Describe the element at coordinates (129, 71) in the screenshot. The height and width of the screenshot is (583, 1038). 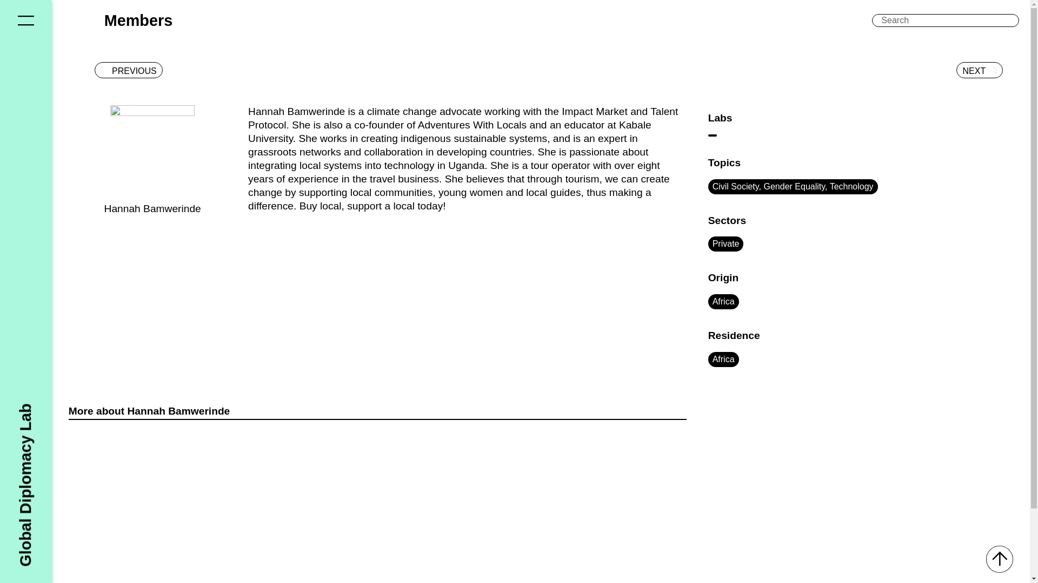
I see `PREVIOUS` at that location.